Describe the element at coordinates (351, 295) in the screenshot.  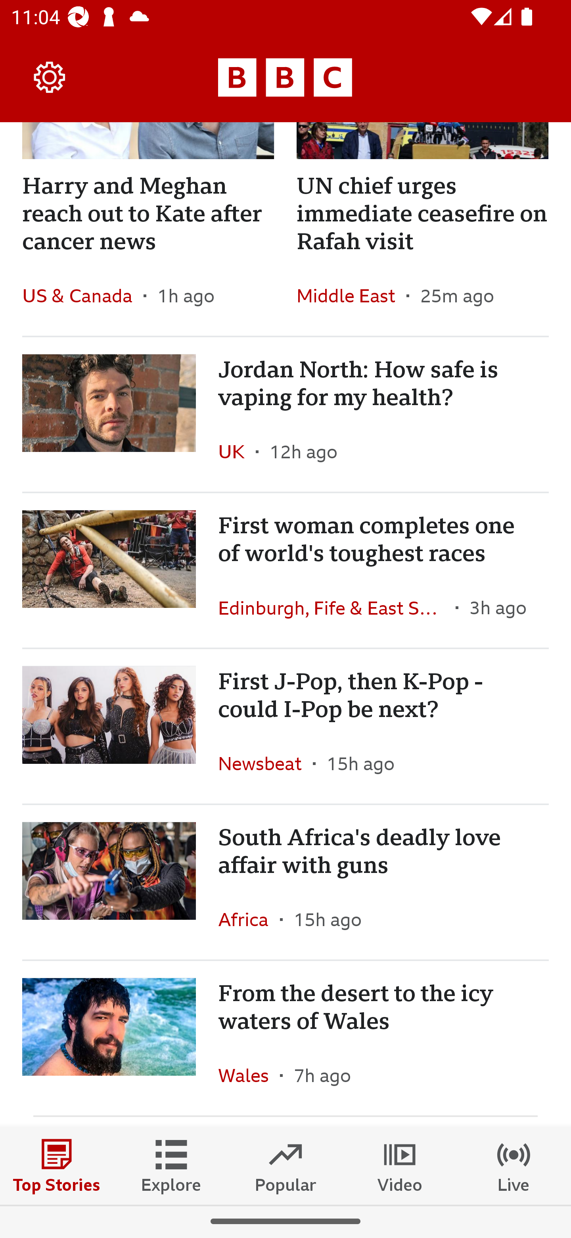
I see `Middle East In the section Middle East` at that location.